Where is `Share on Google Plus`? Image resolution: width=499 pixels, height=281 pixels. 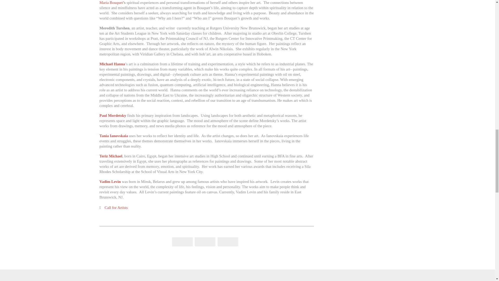 Share on Google Plus is located at coordinates (228, 241).